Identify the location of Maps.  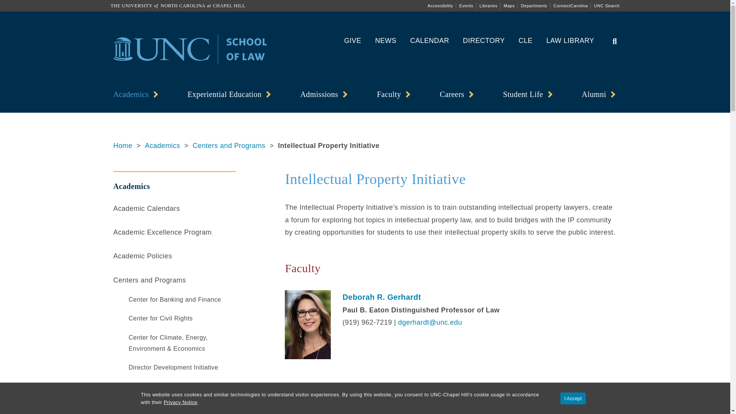
(509, 6).